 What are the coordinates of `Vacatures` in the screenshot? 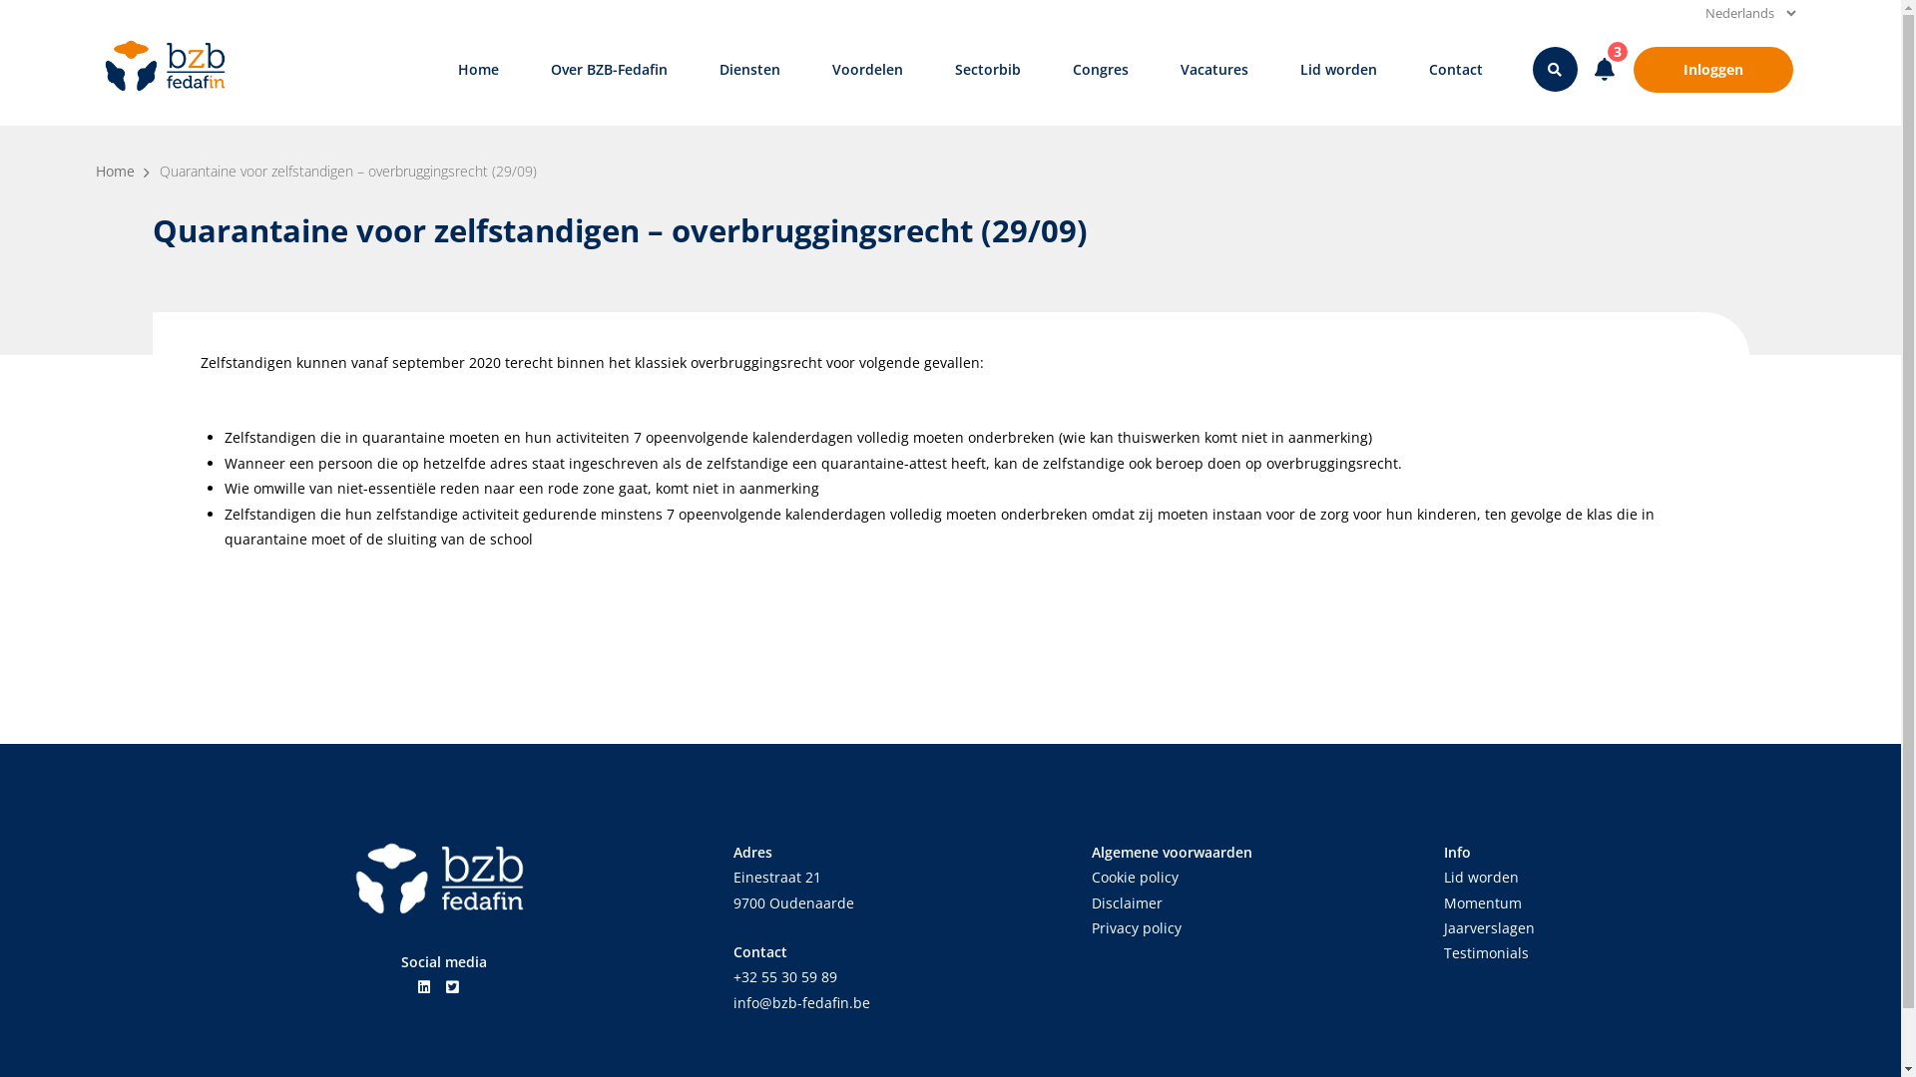 It's located at (1213, 70).